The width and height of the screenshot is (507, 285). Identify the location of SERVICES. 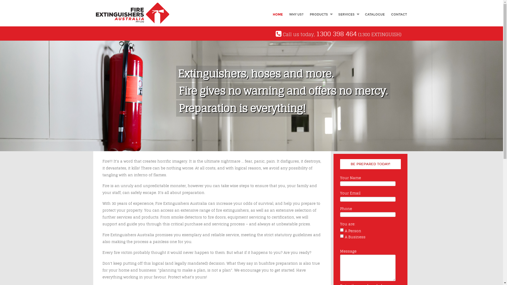
(348, 15).